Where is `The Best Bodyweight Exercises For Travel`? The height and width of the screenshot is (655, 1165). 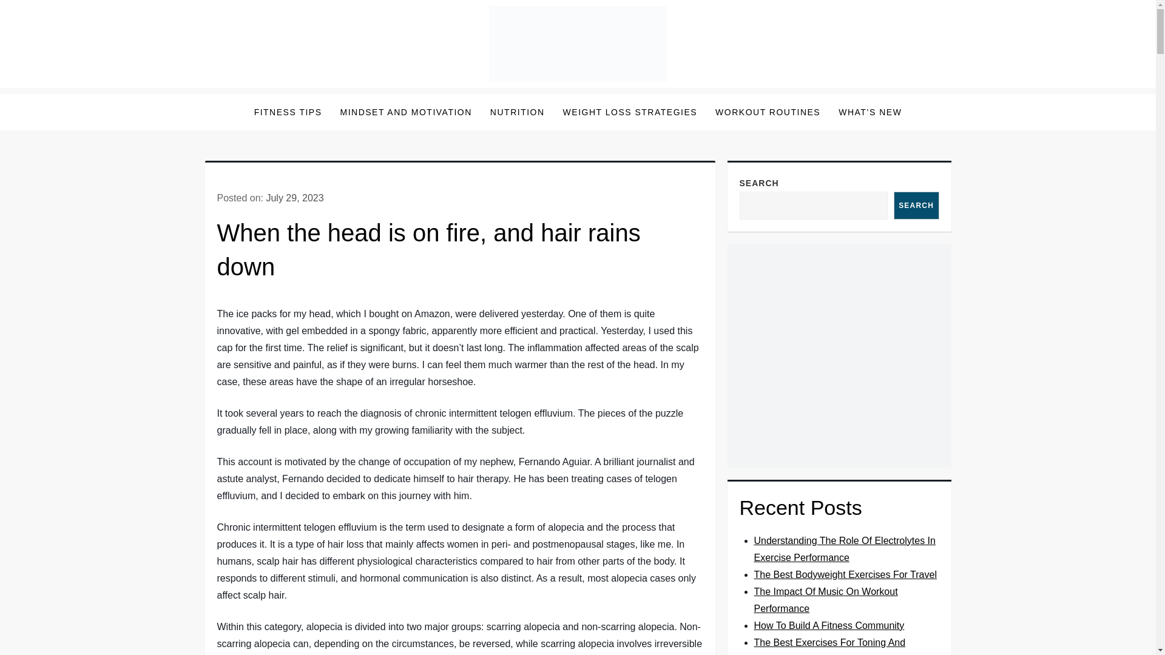
The Best Bodyweight Exercises For Travel is located at coordinates (845, 574).